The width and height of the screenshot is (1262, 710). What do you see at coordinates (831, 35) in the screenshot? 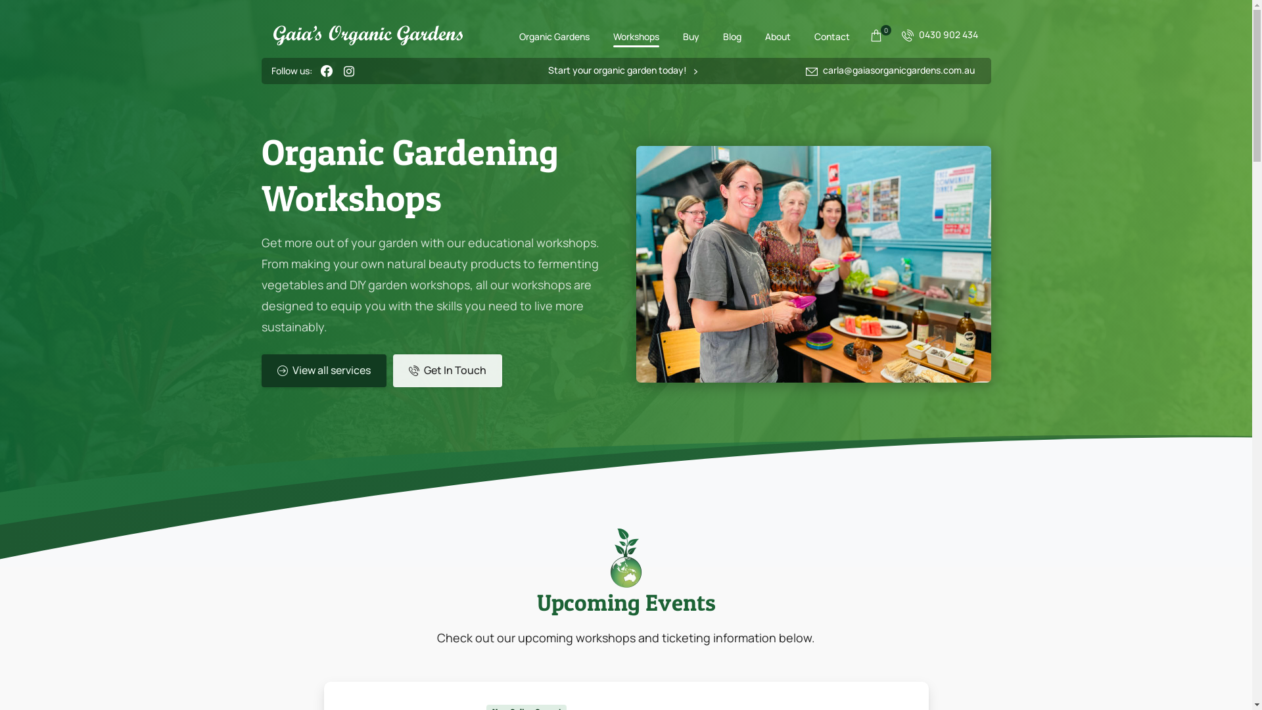
I see `Contact` at bounding box center [831, 35].